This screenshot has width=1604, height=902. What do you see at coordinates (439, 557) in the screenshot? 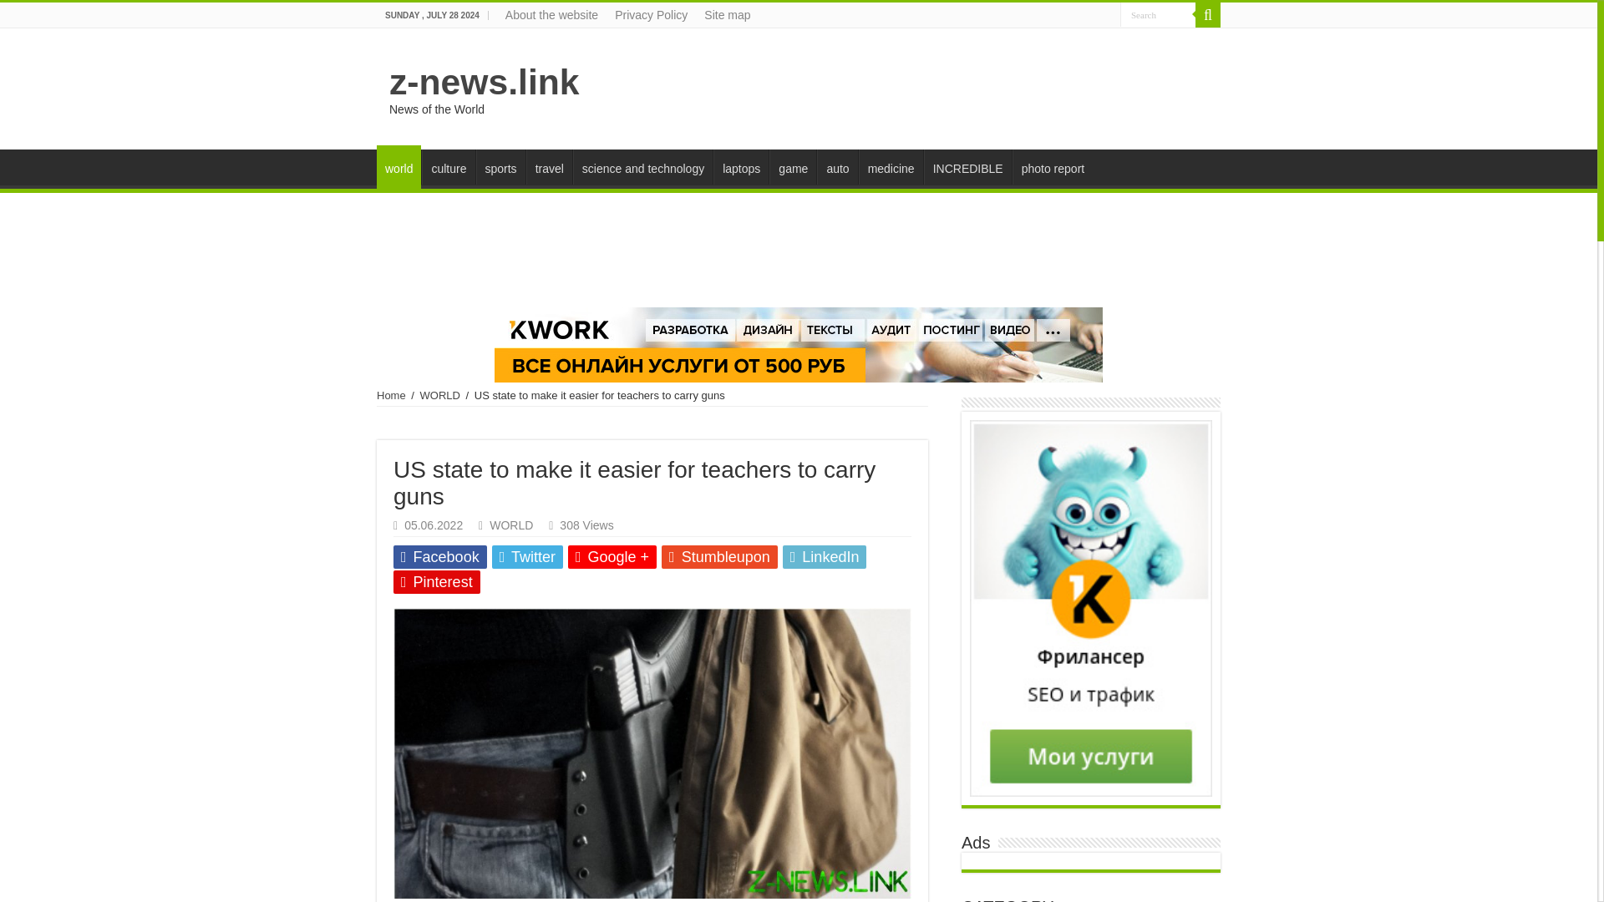
I see `Facebook` at bounding box center [439, 557].